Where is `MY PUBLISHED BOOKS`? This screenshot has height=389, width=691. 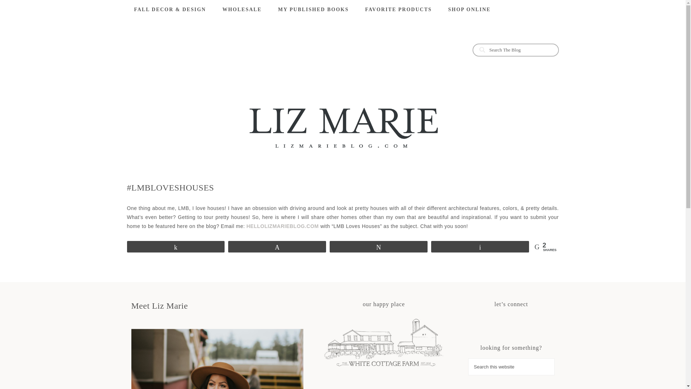
MY PUBLISHED BOOKS is located at coordinates (313, 10).